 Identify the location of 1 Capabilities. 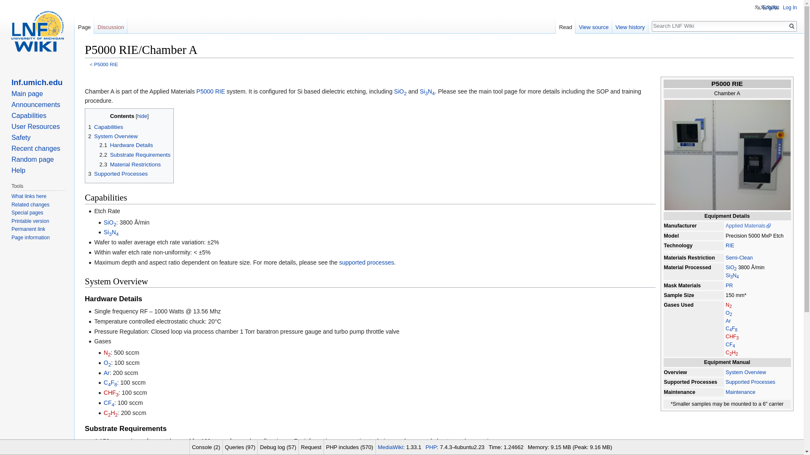
(105, 126).